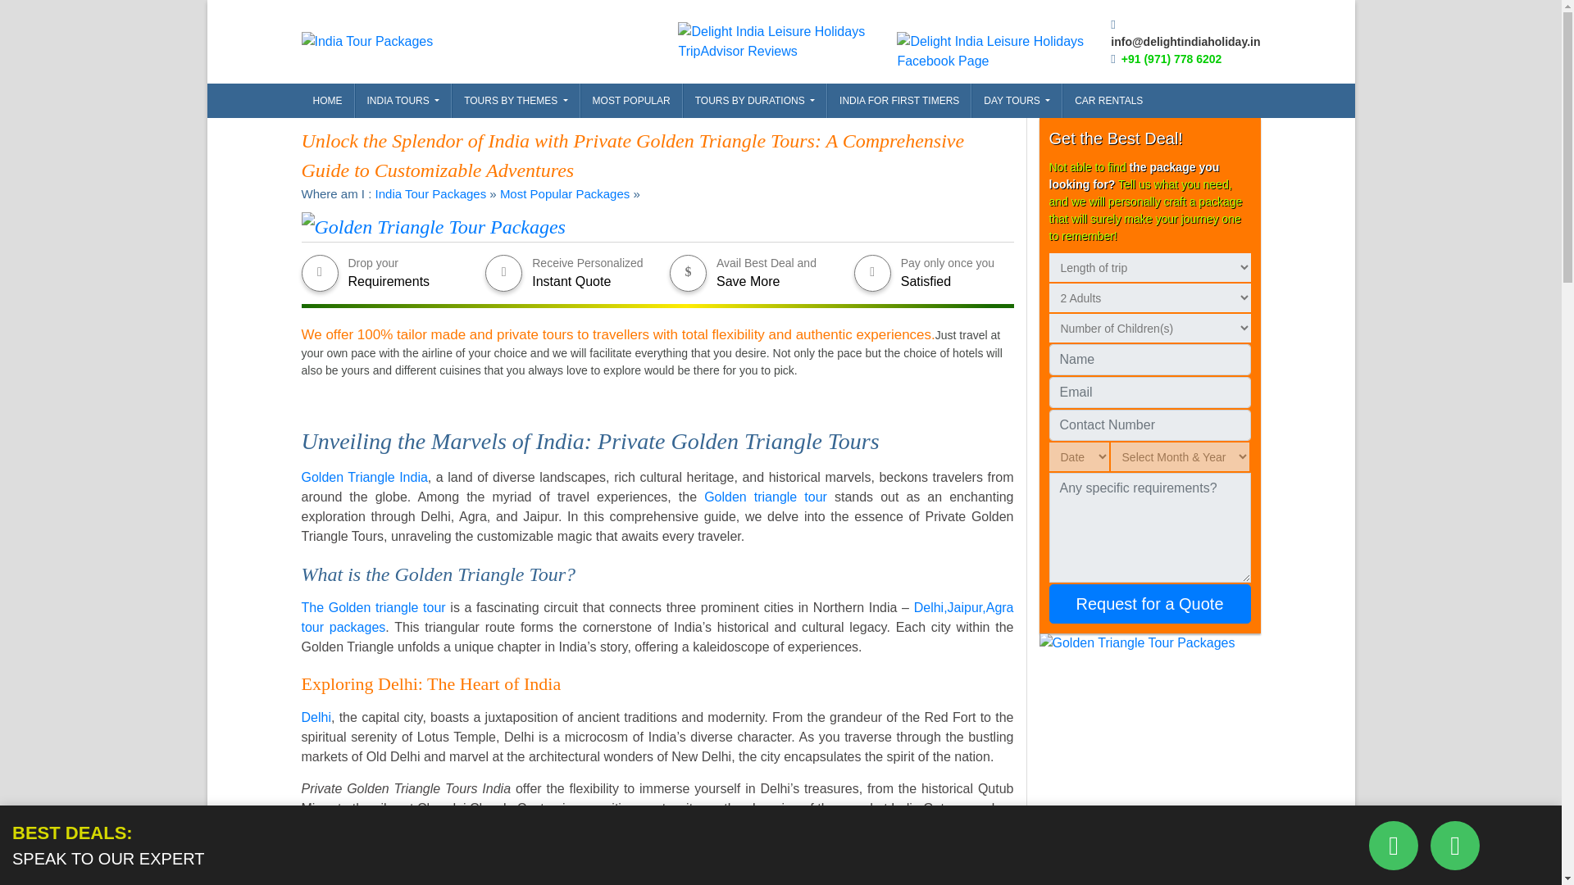 The height and width of the screenshot is (885, 1574). Describe the element at coordinates (403, 100) in the screenshot. I see `INDIA TOURS` at that location.